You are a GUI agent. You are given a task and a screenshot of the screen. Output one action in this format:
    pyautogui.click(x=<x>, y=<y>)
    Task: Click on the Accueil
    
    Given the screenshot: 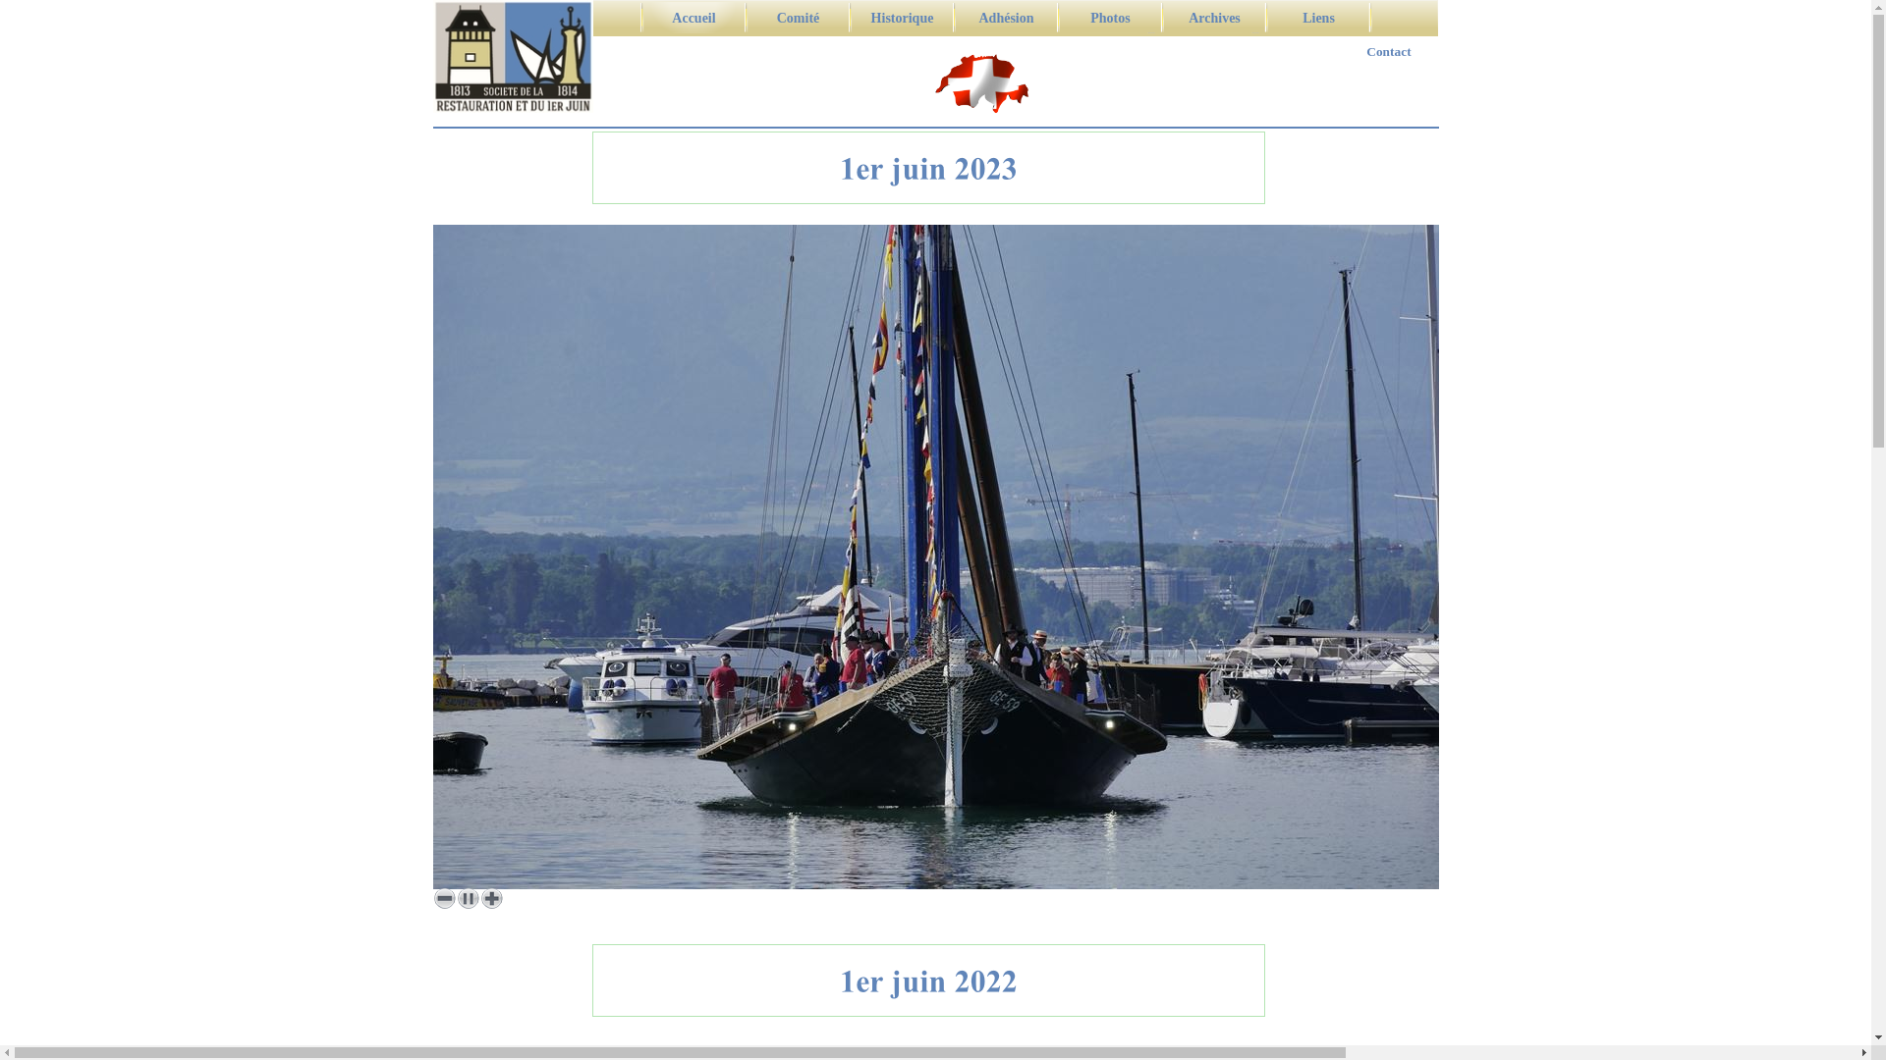 What is the action you would take?
    pyautogui.click(x=693, y=18)
    